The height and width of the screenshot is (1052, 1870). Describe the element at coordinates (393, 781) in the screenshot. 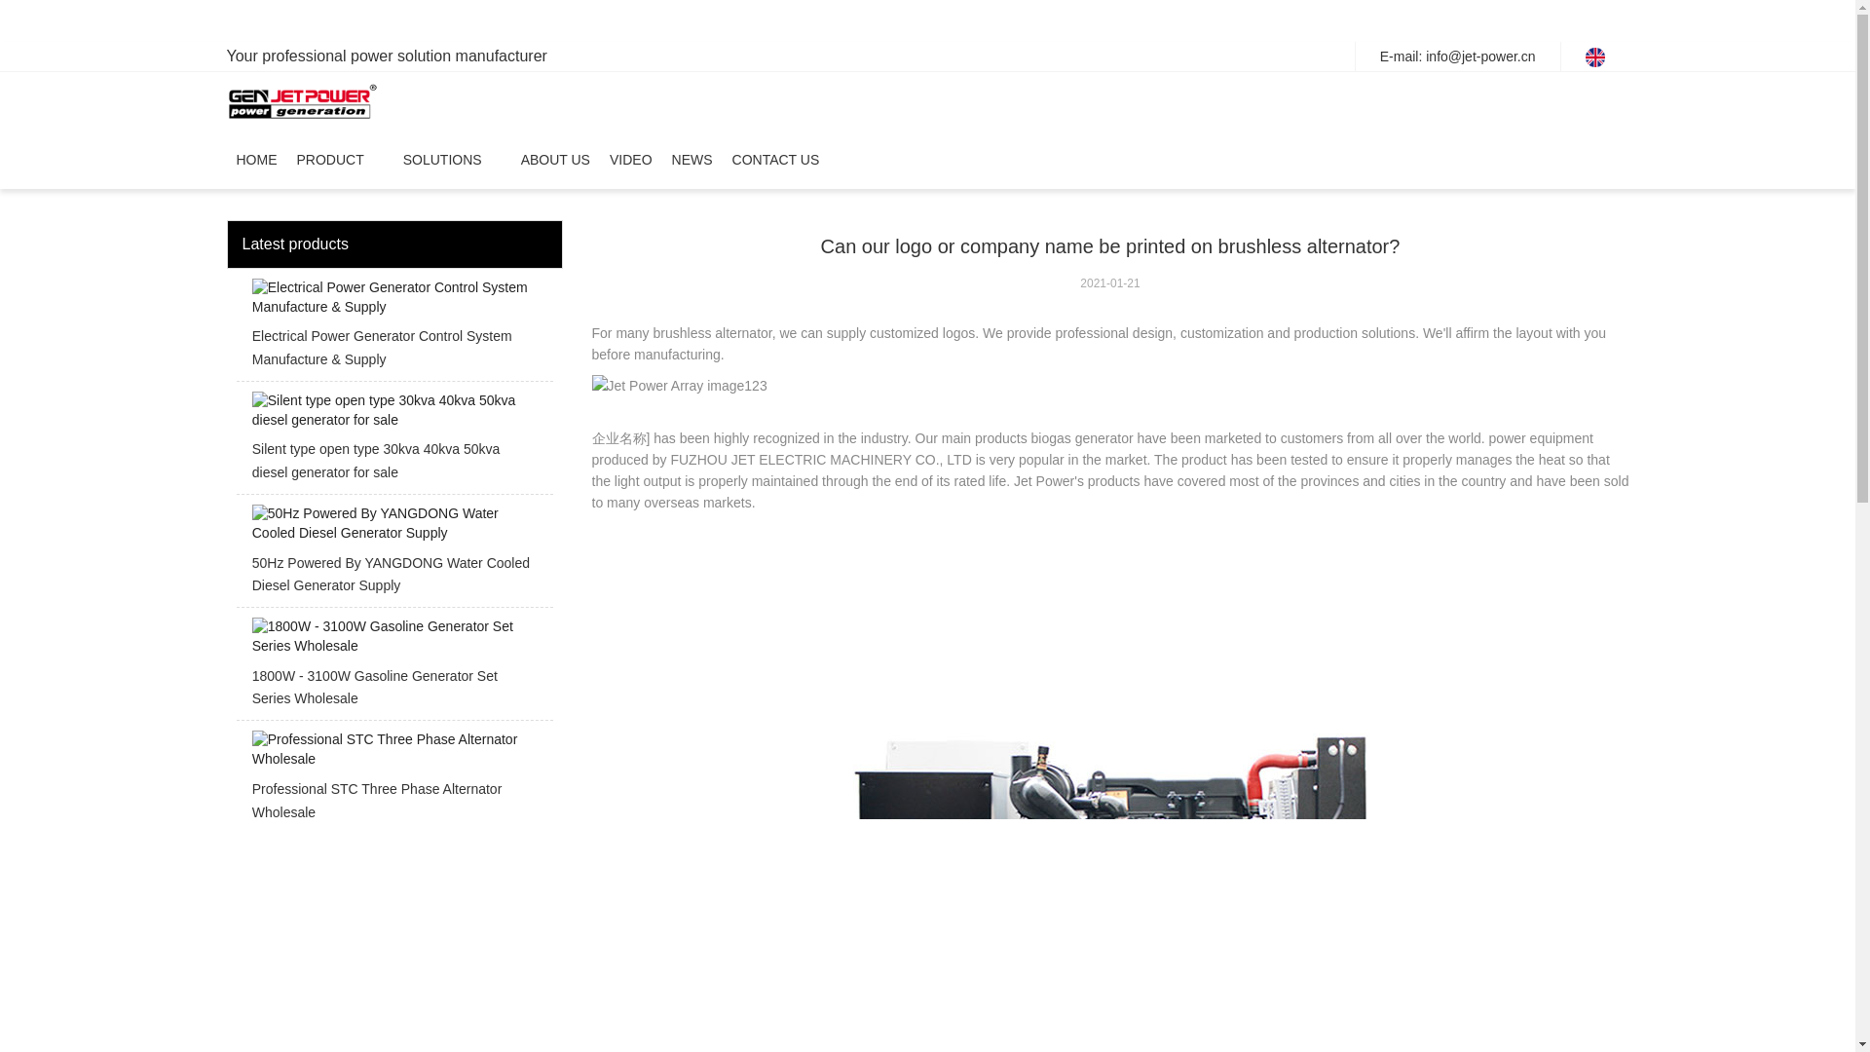

I see `Professional STC Three Phase Alternator Wholesale` at that location.